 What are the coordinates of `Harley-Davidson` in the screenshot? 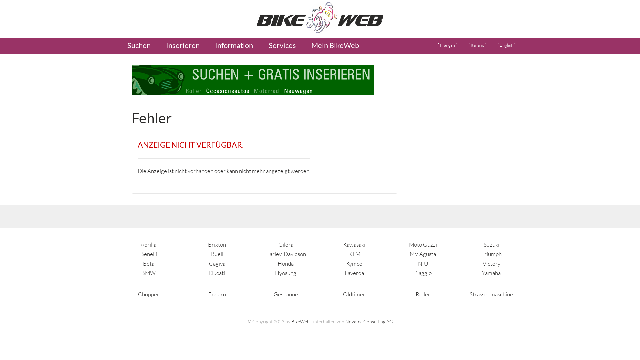 It's located at (286, 254).